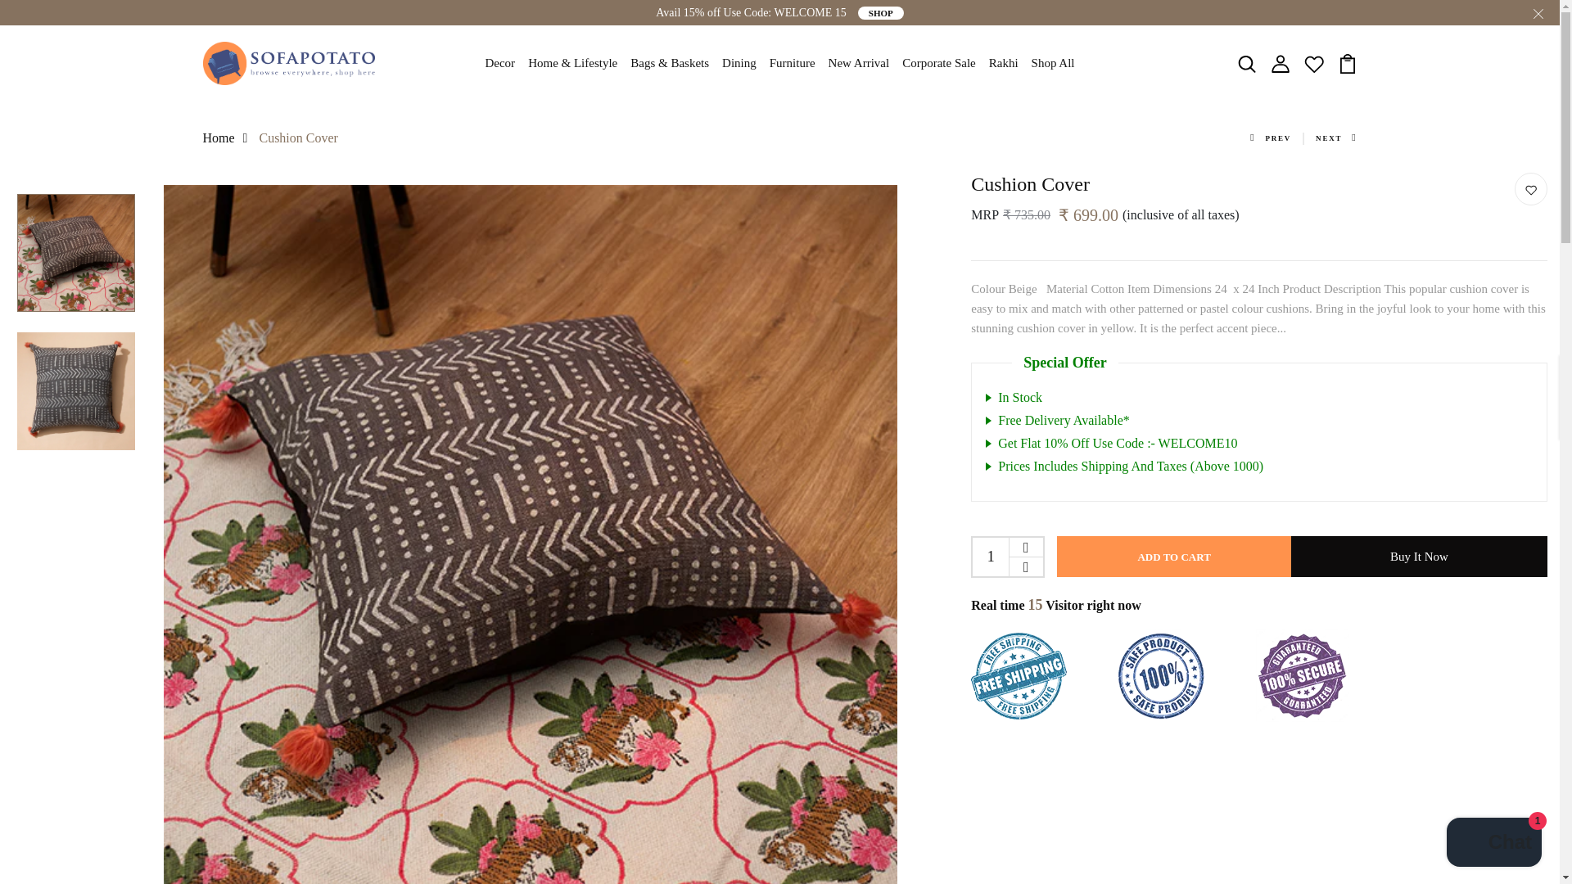 The width and height of the screenshot is (1572, 884). I want to click on 1, so click(991, 557).